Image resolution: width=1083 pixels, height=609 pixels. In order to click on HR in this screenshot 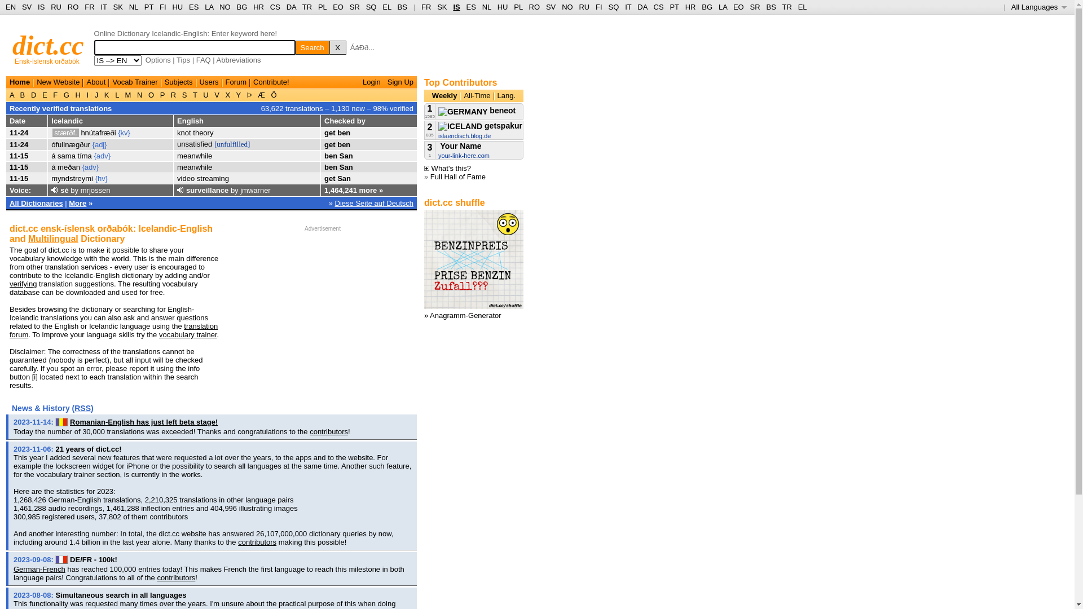, I will do `click(258, 7)`.